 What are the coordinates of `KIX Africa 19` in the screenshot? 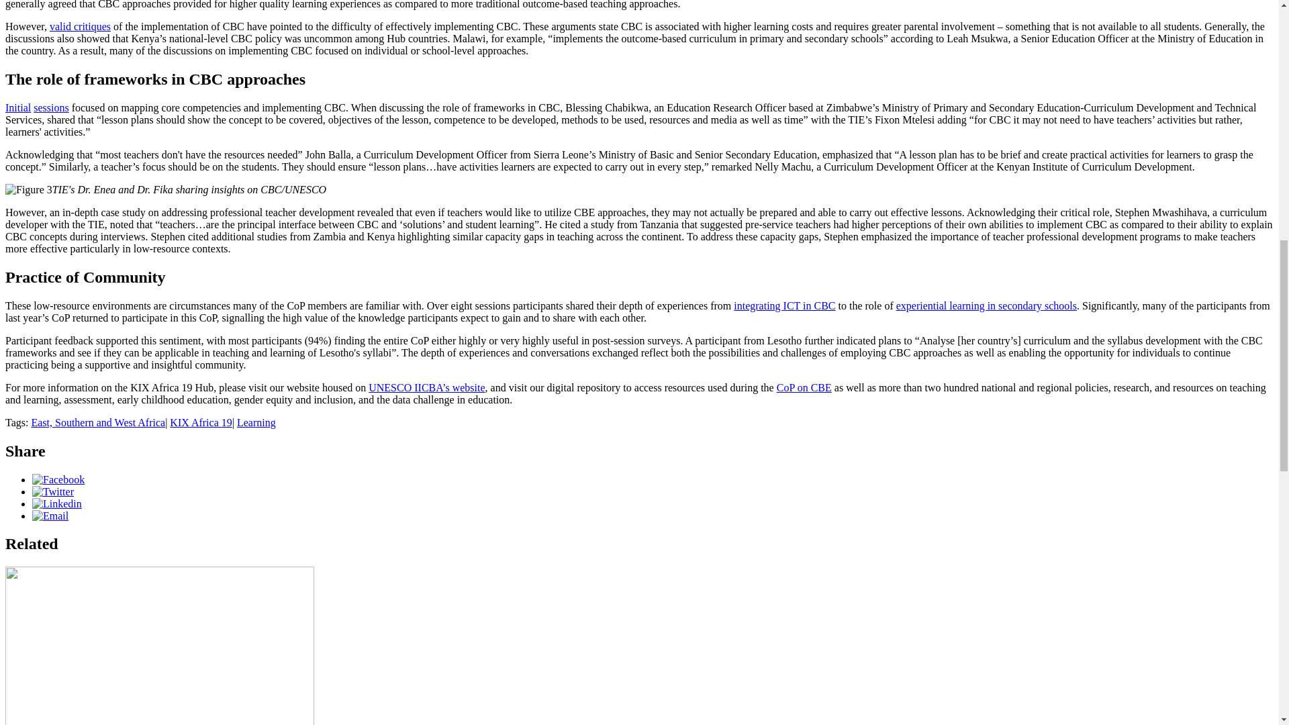 It's located at (201, 423).